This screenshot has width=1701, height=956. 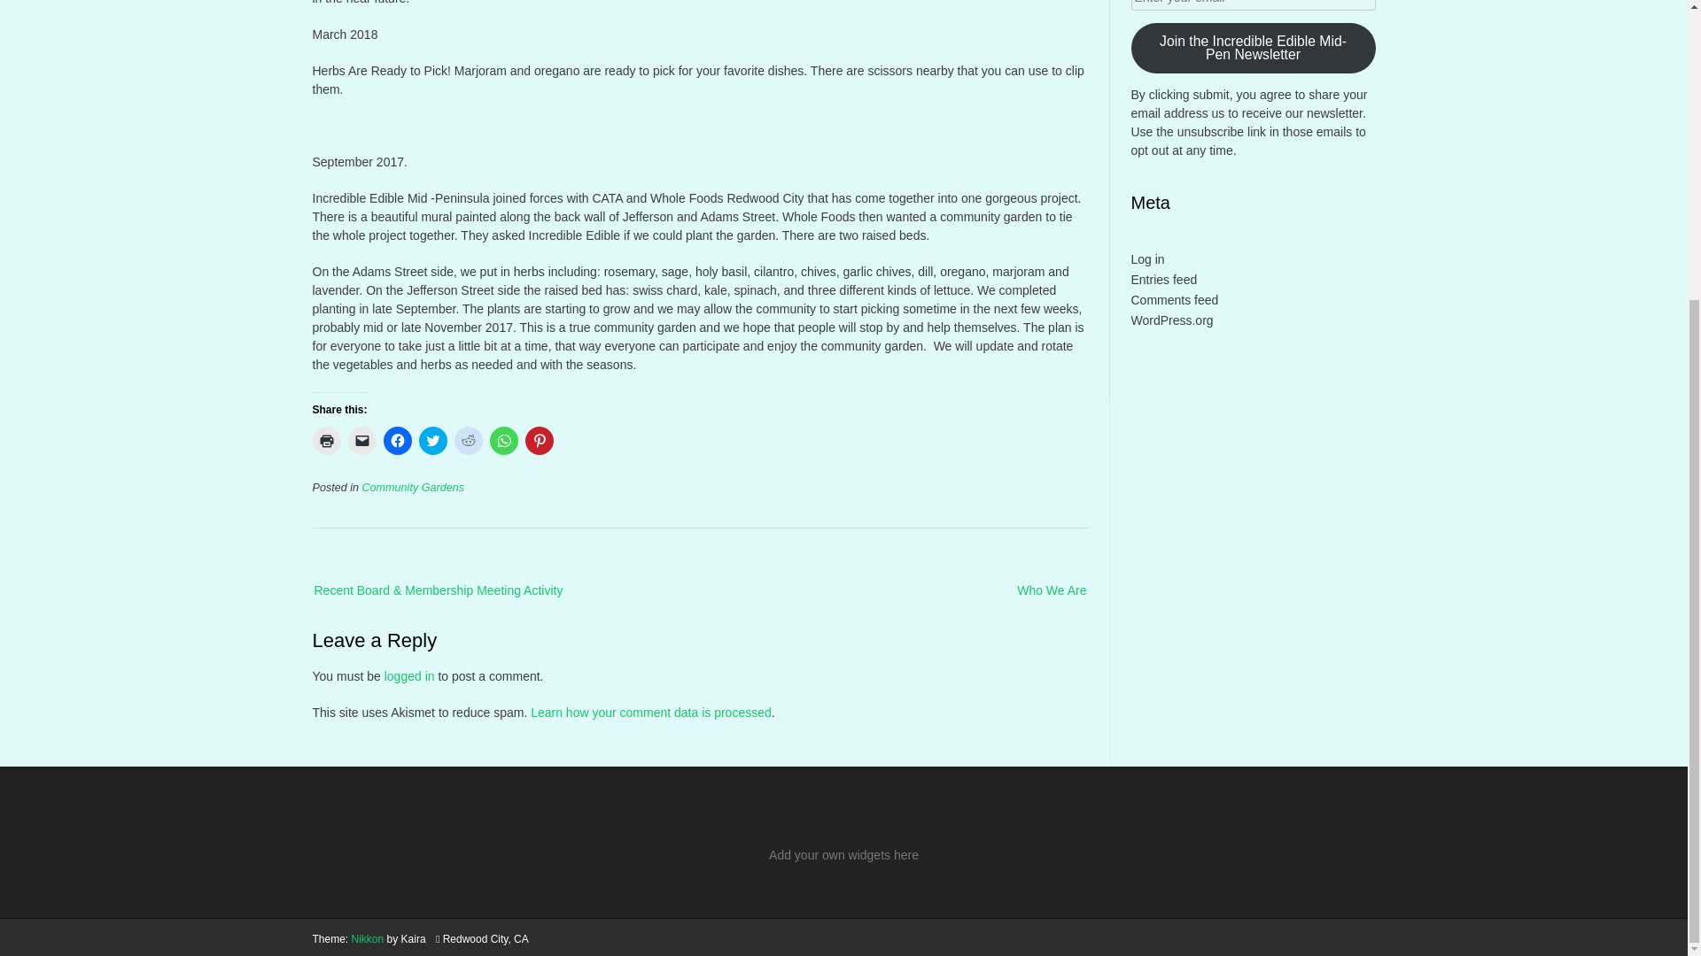 I want to click on Comments feed, so click(x=1174, y=299).